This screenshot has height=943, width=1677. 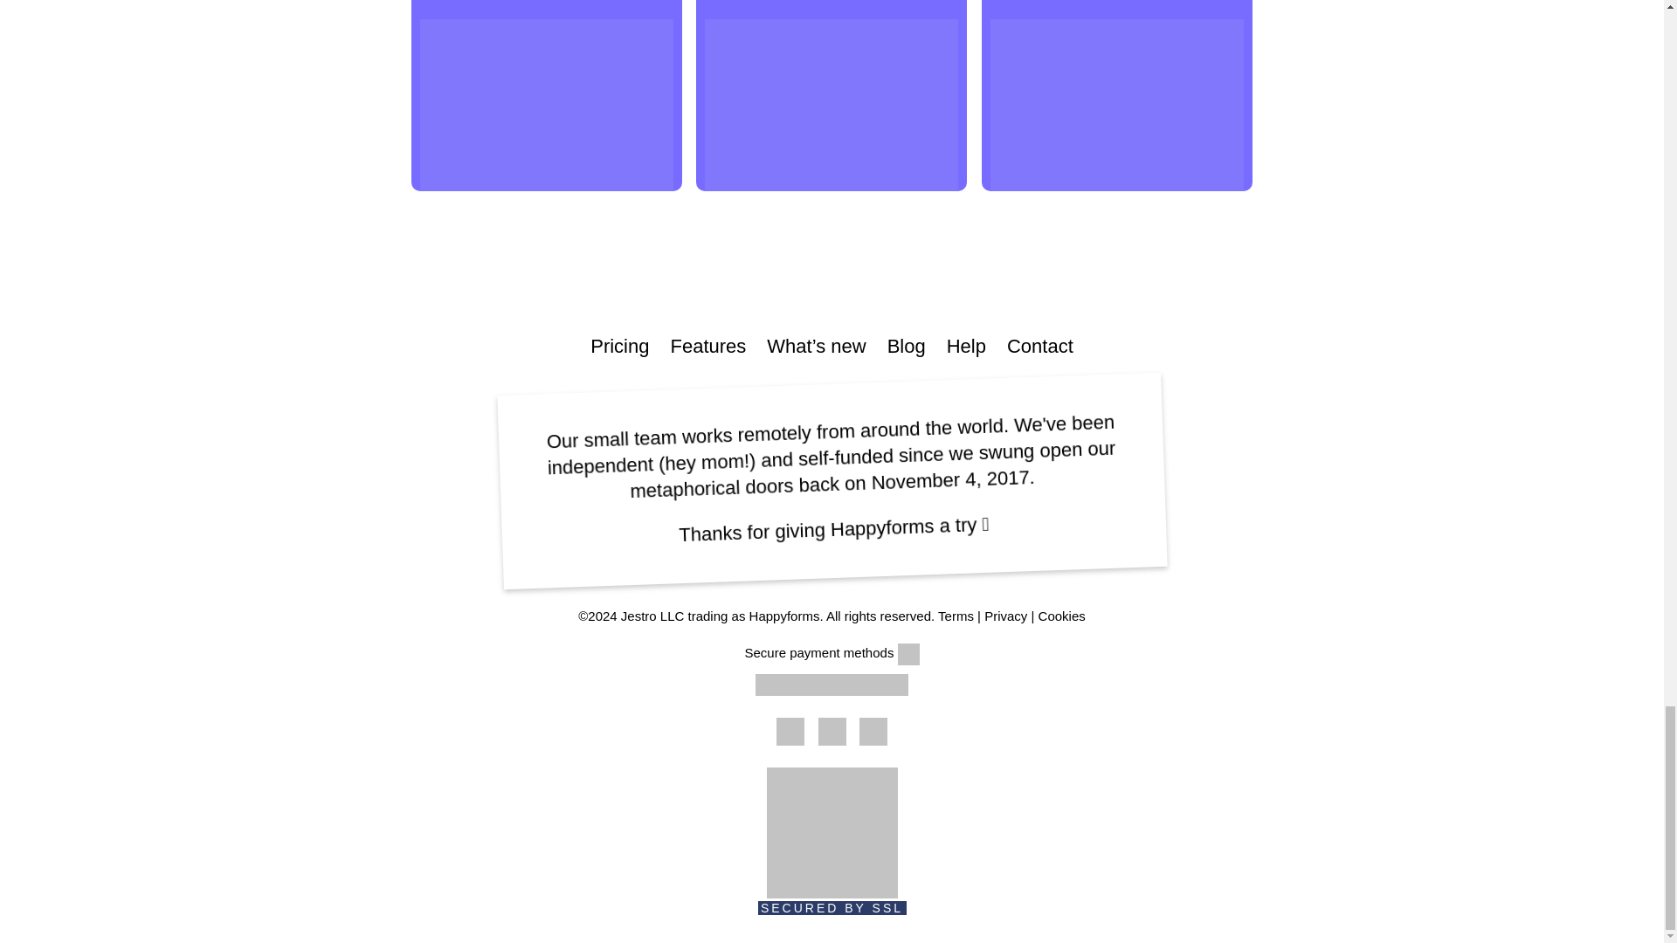 I want to click on Terms, so click(x=956, y=615).